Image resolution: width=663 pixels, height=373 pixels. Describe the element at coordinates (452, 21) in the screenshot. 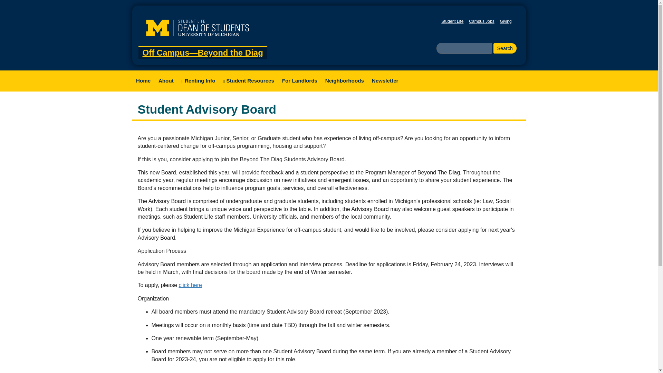

I see `Student Life` at that location.